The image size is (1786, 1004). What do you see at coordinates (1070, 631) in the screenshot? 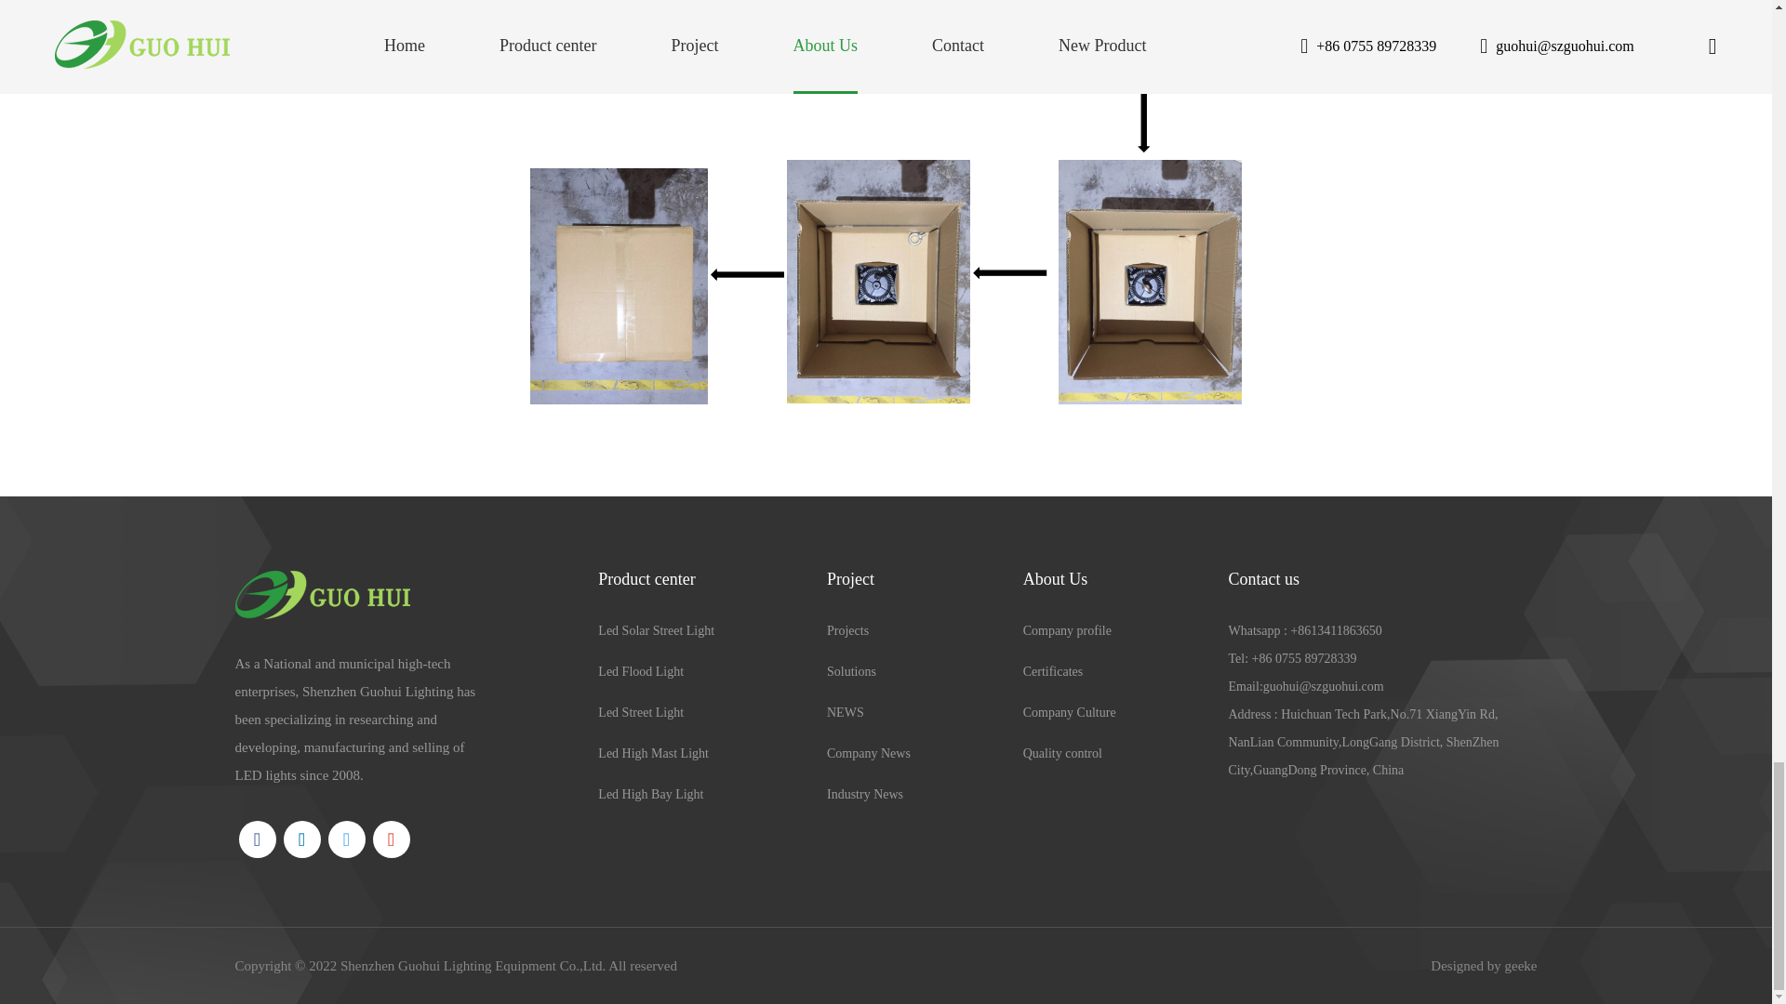
I see `Company profile` at bounding box center [1070, 631].